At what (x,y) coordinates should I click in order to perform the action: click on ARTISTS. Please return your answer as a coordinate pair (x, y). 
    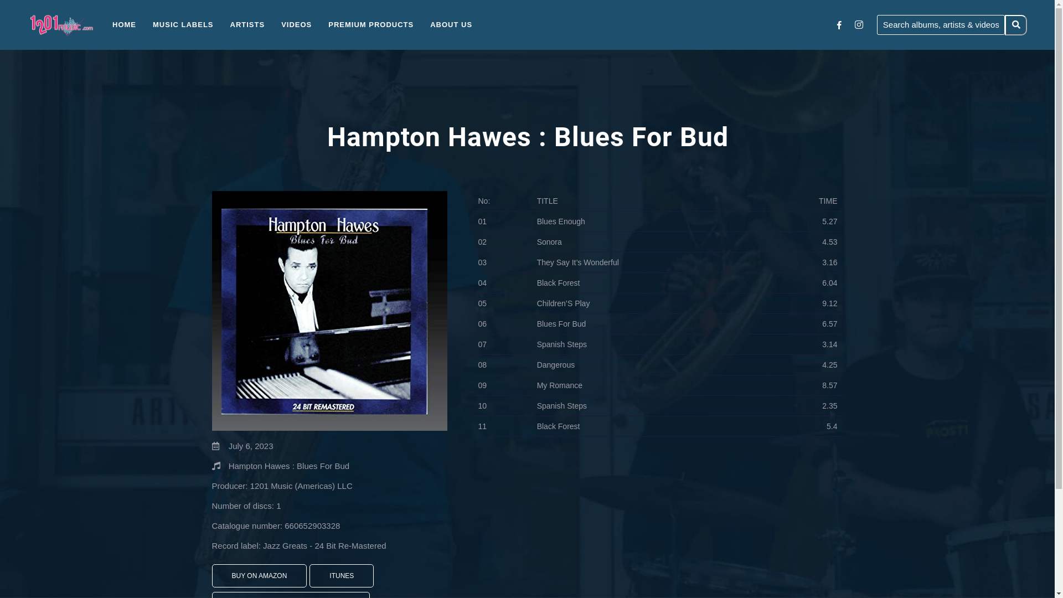
    Looking at the image, I should click on (247, 24).